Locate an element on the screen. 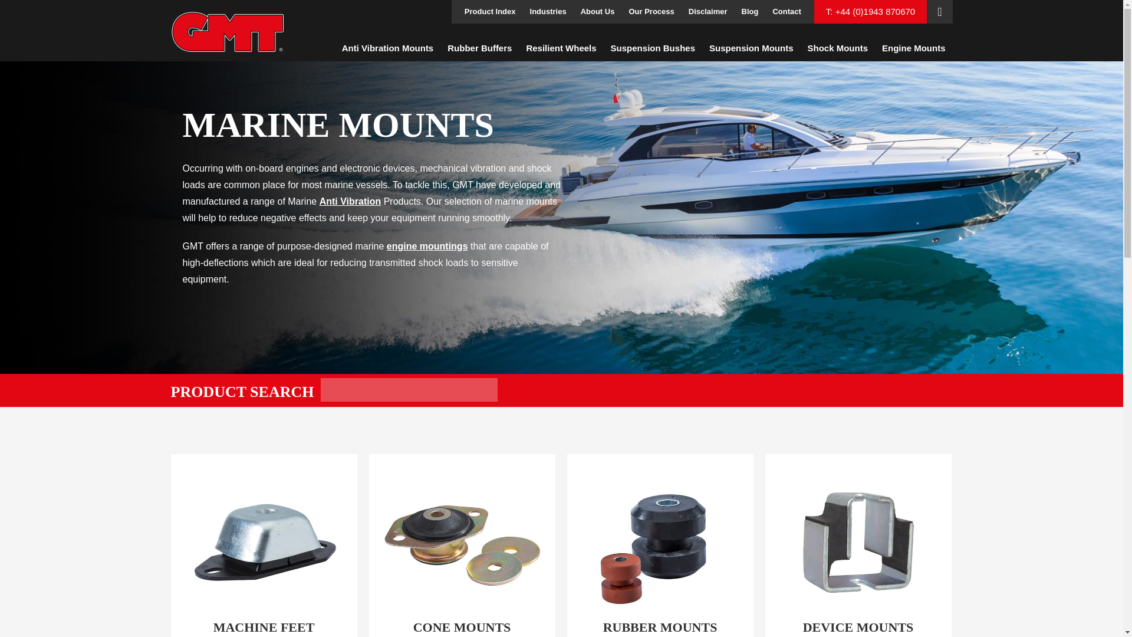  Contact is located at coordinates (787, 12).